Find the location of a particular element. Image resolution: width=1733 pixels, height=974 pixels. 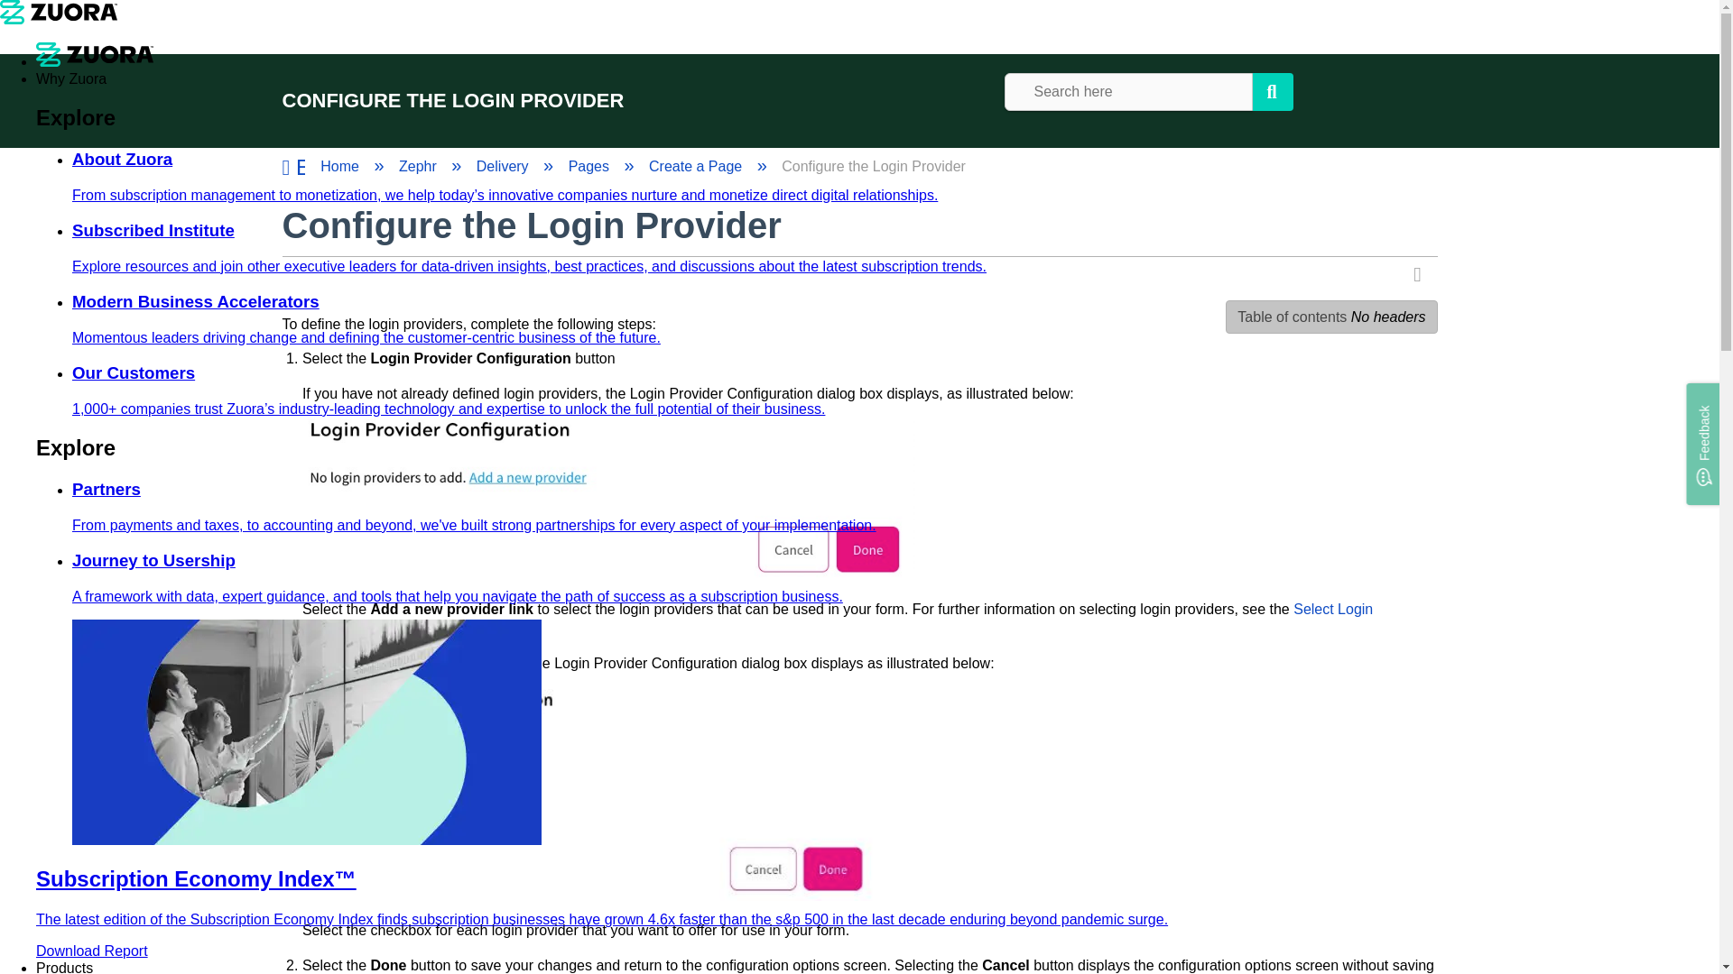

Save as PDF is located at coordinates (1423, 275).